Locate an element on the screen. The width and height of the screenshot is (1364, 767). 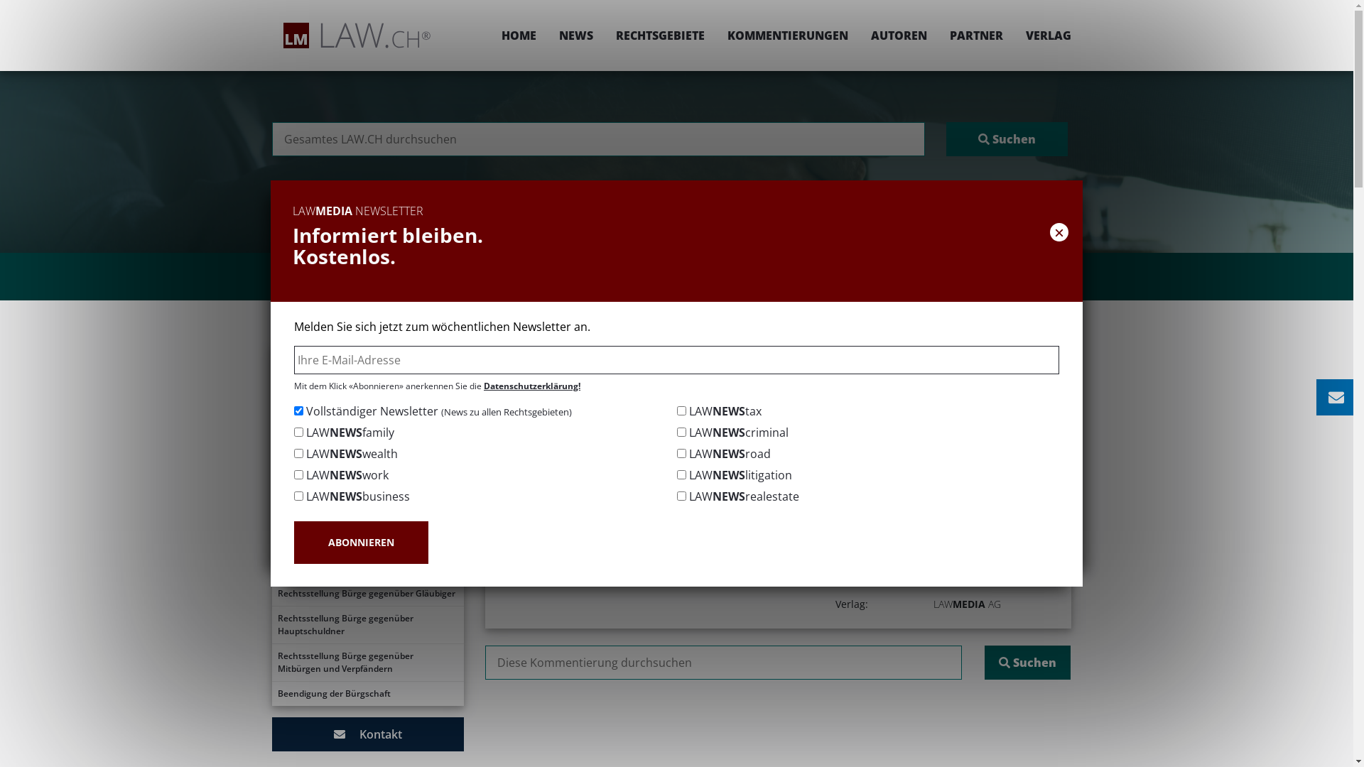
NEWS is located at coordinates (575, 36).